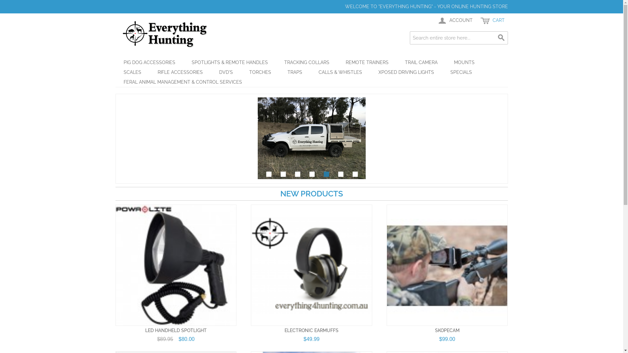 The width and height of the screenshot is (628, 353). What do you see at coordinates (461, 72) in the screenshot?
I see `SPECIALS` at bounding box center [461, 72].